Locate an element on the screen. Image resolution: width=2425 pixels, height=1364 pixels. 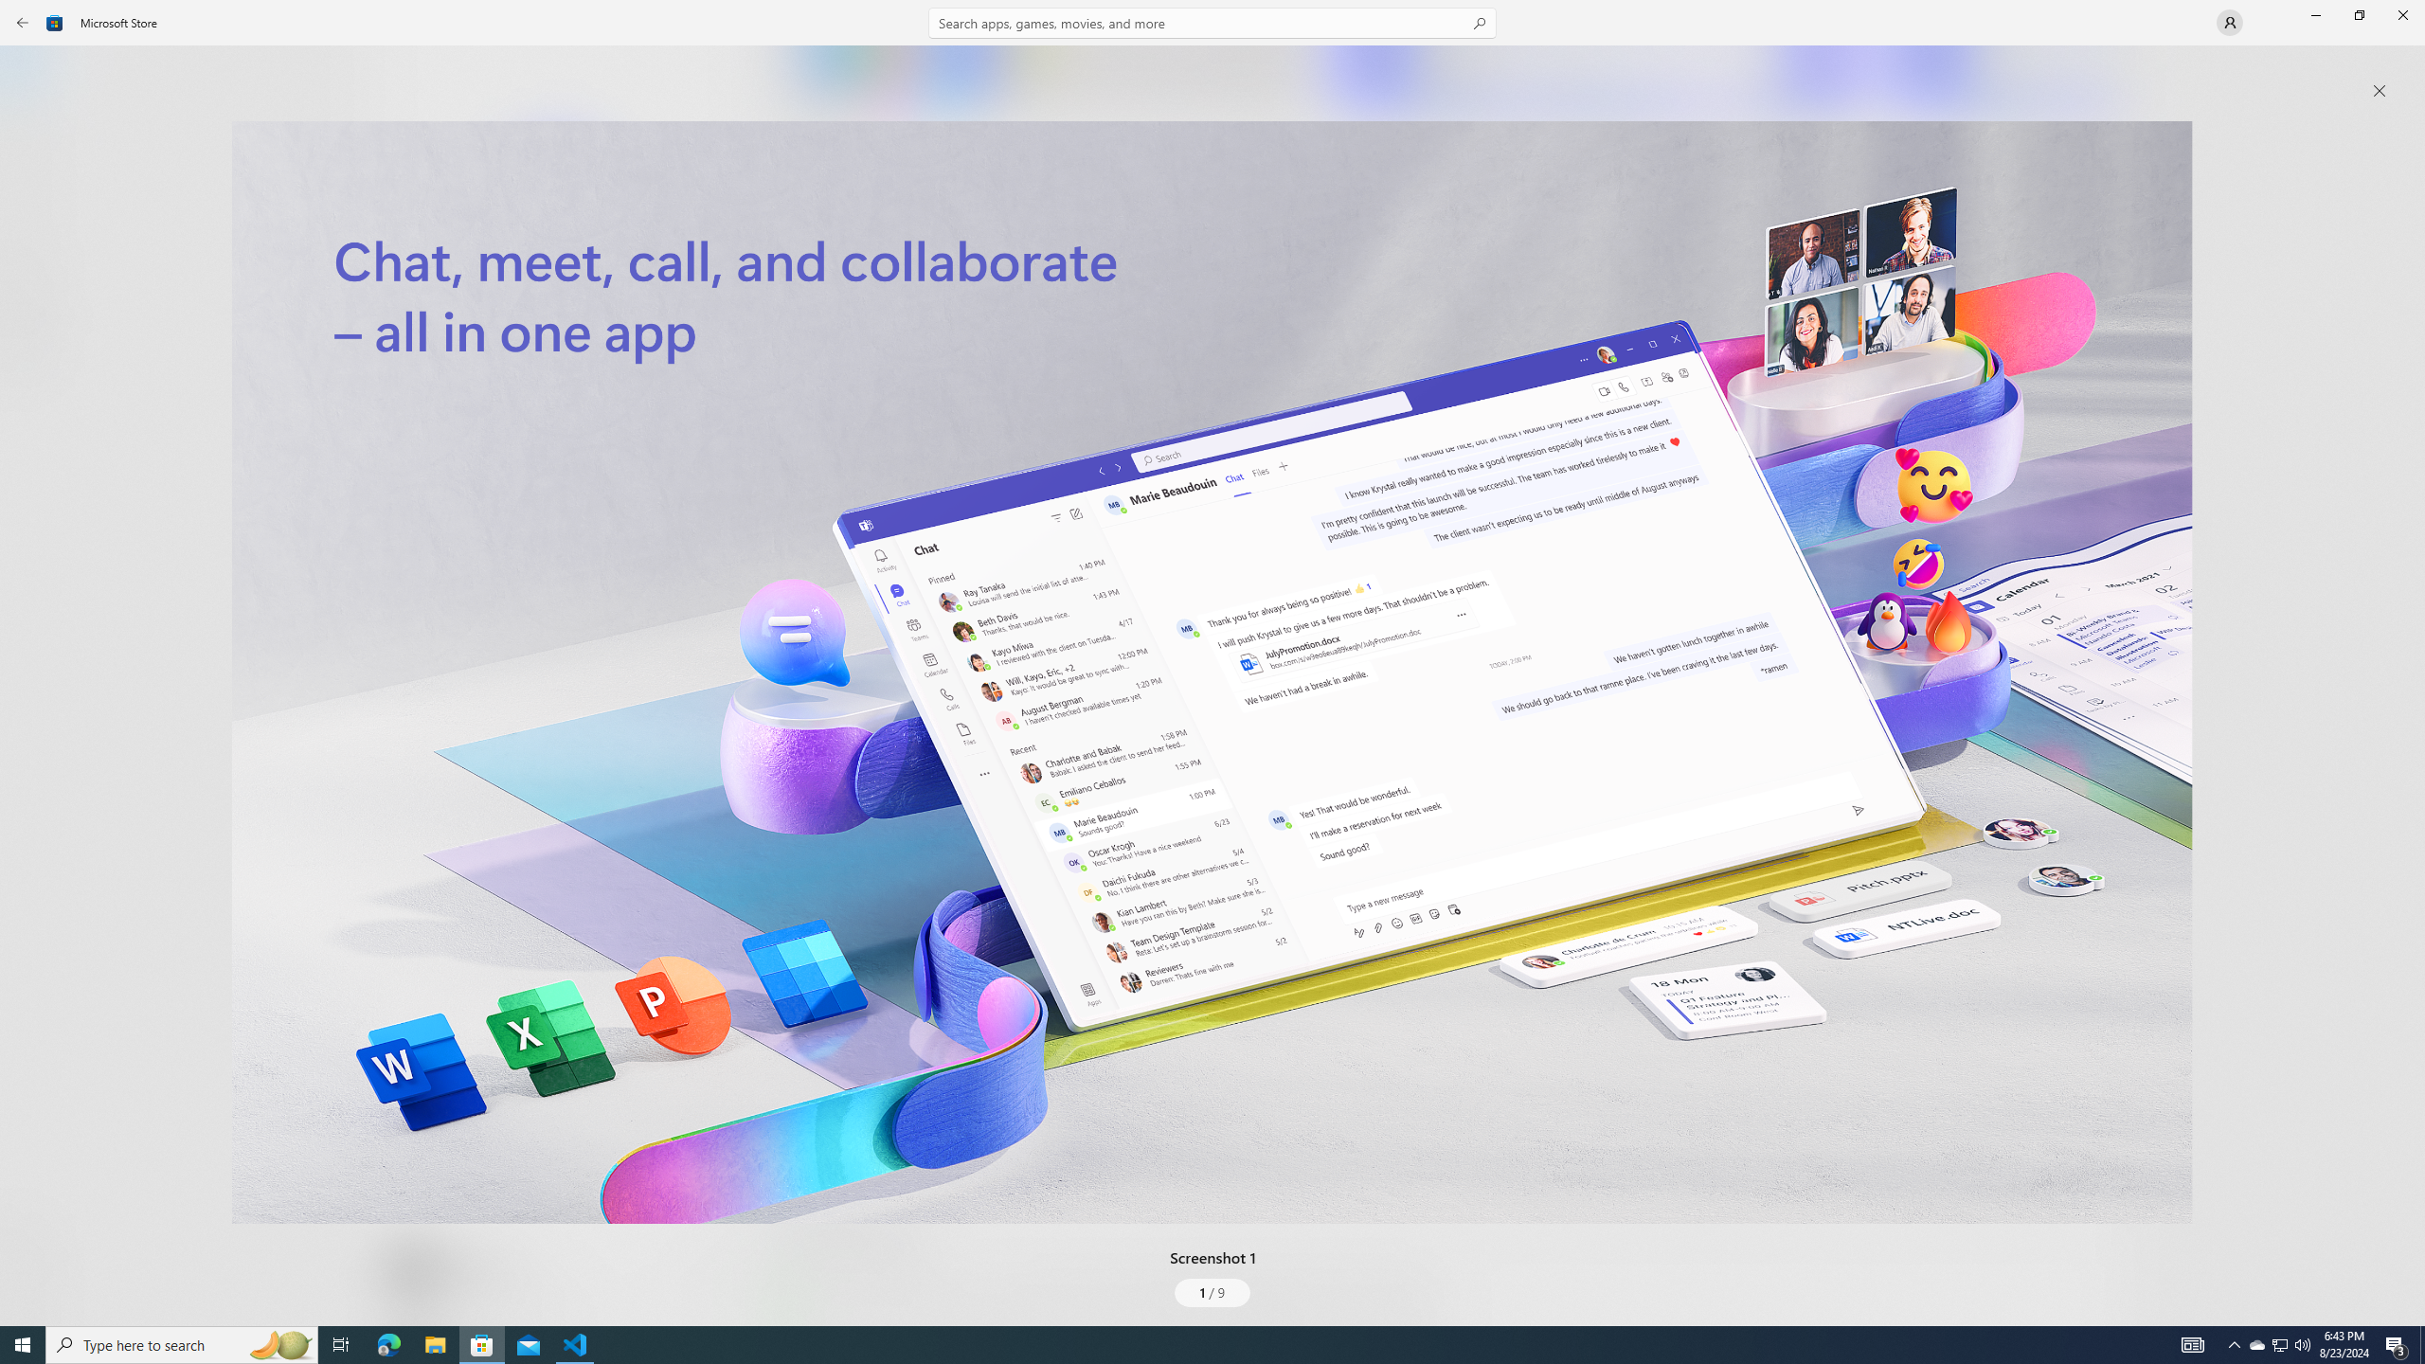
Install is located at coordinates (556, 406).